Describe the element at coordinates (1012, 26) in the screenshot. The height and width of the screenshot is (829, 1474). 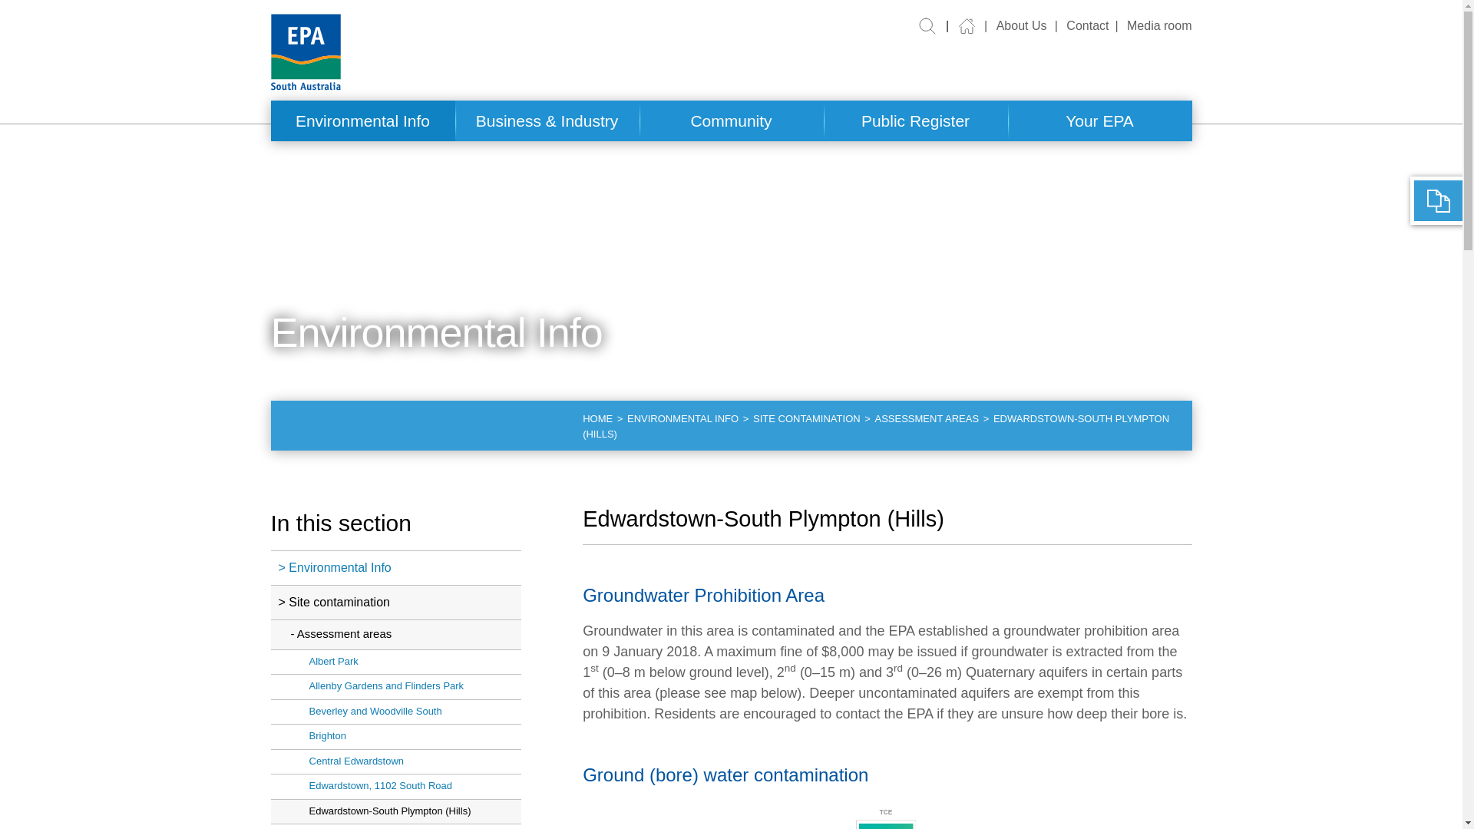
I see `About Us` at that location.